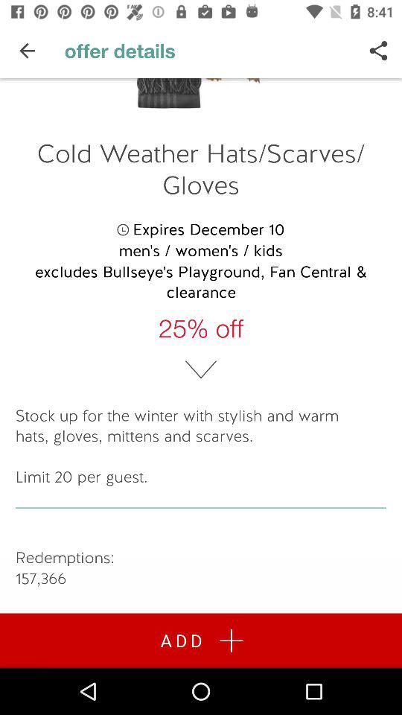  What do you see at coordinates (378, 51) in the screenshot?
I see `open icon above the cold weather hats` at bounding box center [378, 51].